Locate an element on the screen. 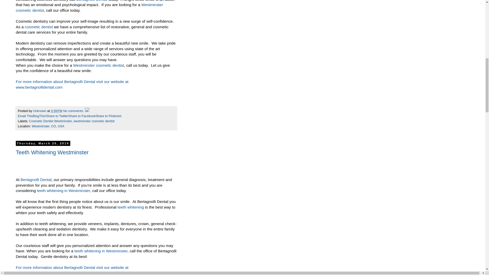 This screenshot has height=275, width=489. permanent link is located at coordinates (57, 111).